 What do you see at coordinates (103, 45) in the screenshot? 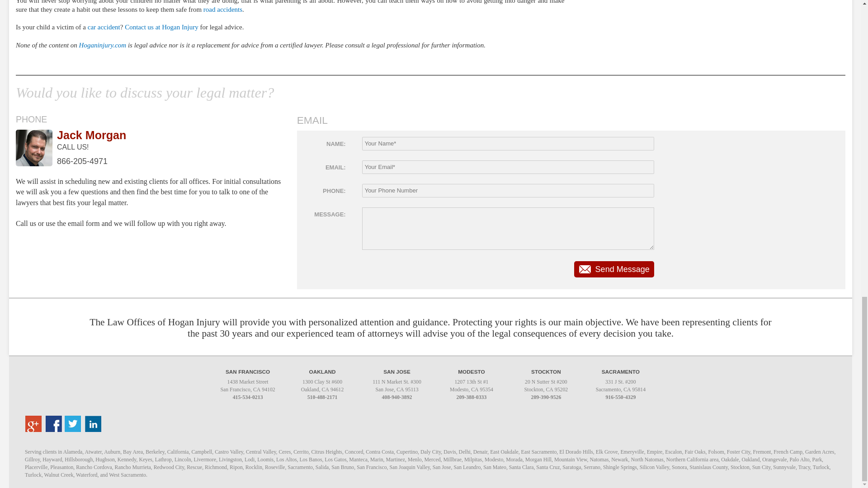
I see `Hoganinjury.com` at bounding box center [103, 45].